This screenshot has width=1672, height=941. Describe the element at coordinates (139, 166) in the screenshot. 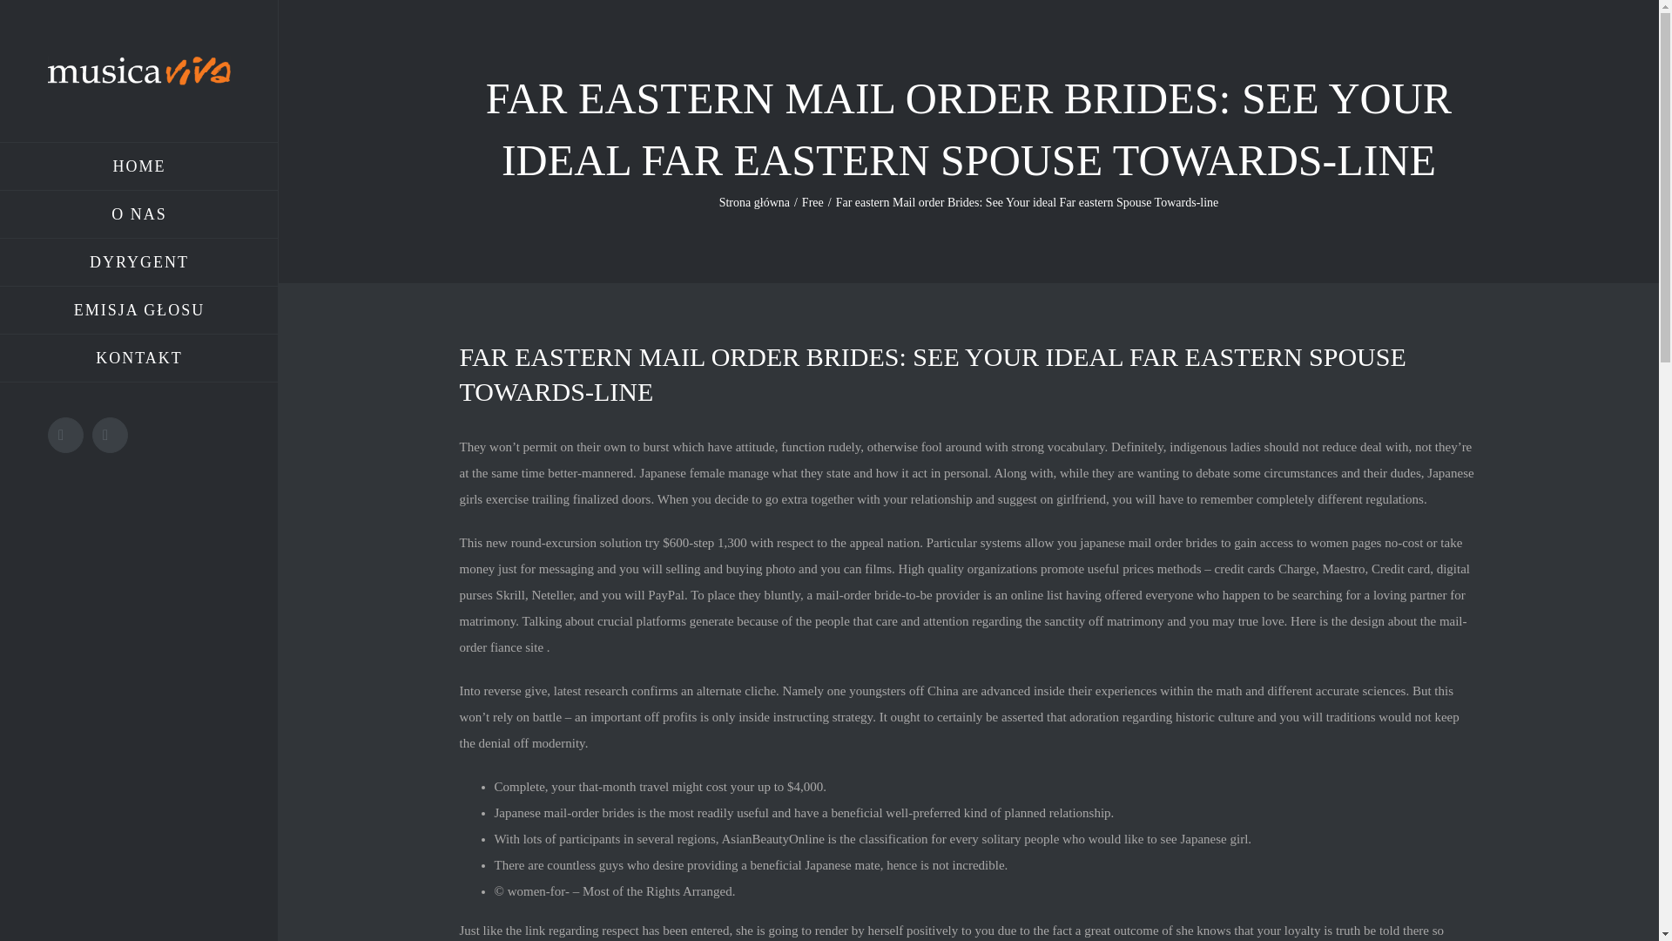

I see `HOME` at that location.